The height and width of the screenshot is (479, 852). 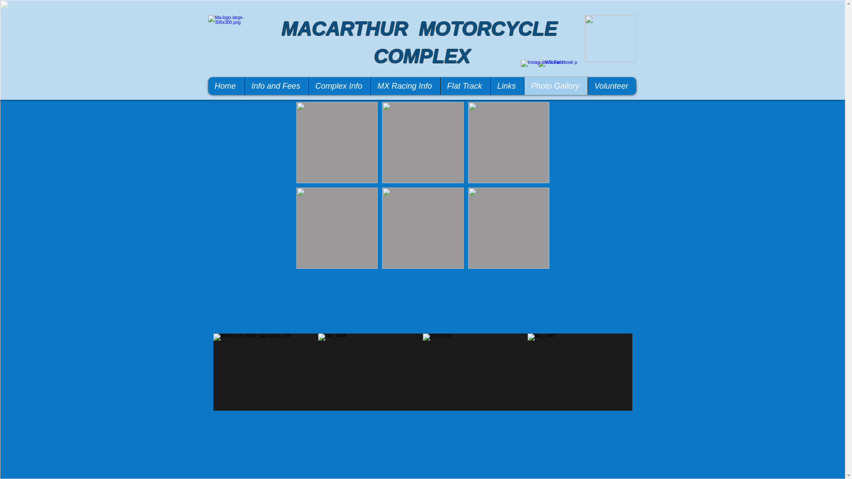 What do you see at coordinates (405, 86) in the screenshot?
I see `MX Racing Info` at bounding box center [405, 86].